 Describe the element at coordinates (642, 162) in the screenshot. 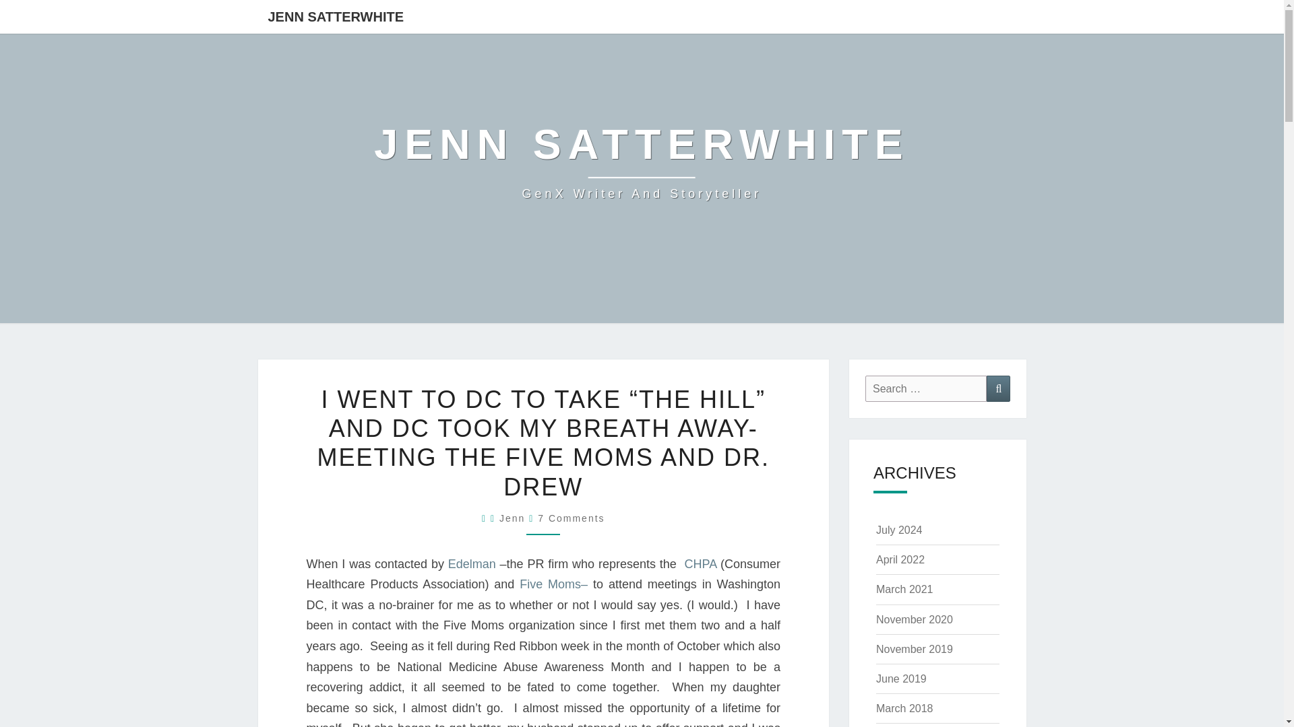

I see `Jenn Satterwhite` at that location.